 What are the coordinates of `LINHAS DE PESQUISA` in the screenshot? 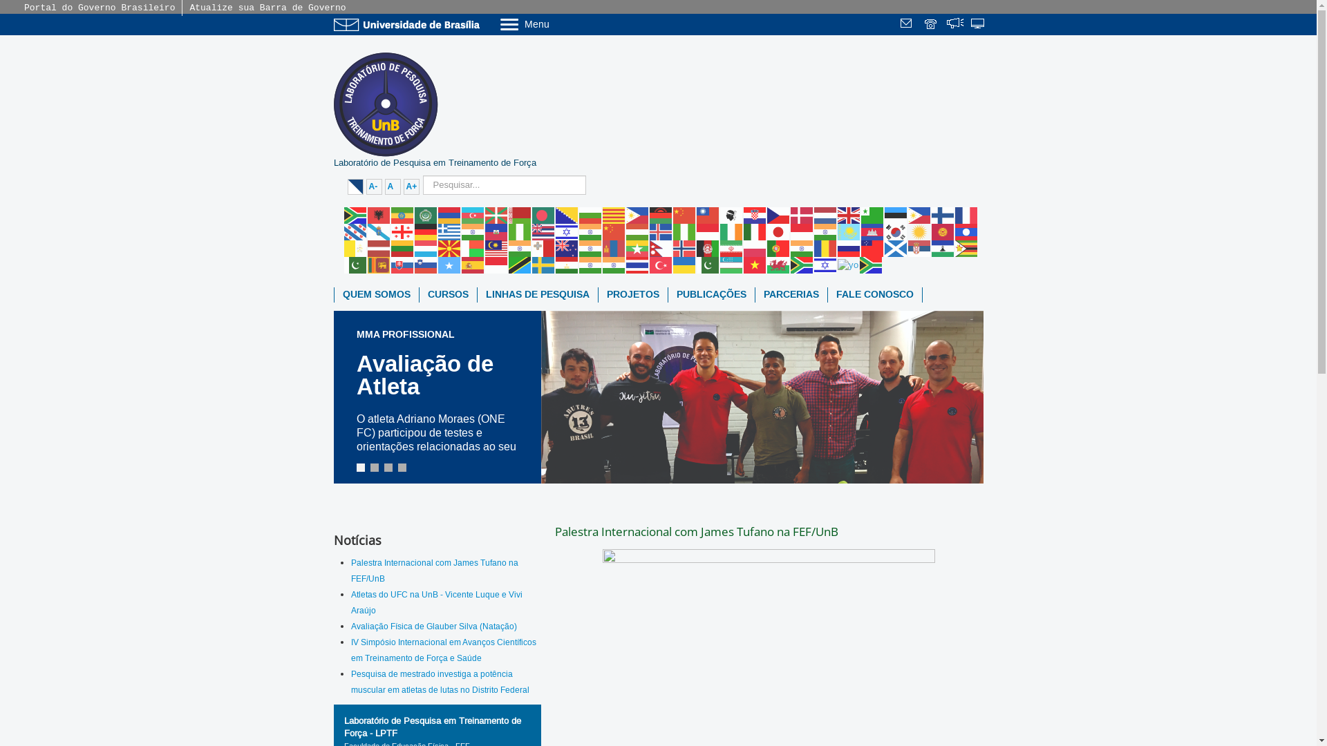 It's located at (537, 295).